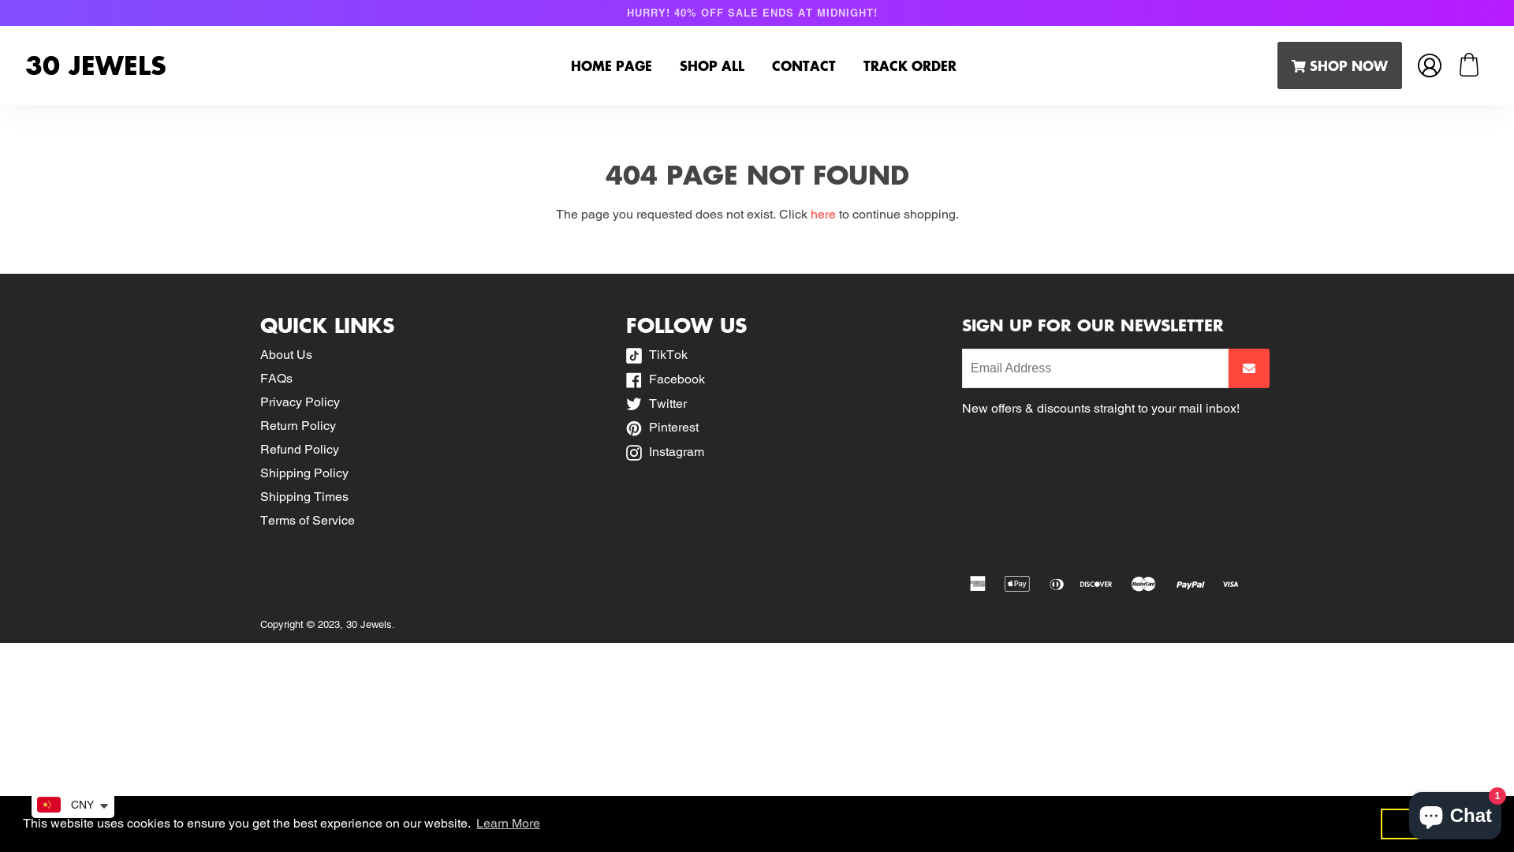  I want to click on Learn More, so click(508, 824).